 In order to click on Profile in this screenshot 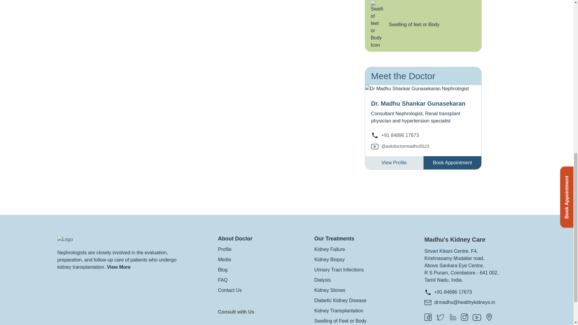, I will do `click(225, 249)`.